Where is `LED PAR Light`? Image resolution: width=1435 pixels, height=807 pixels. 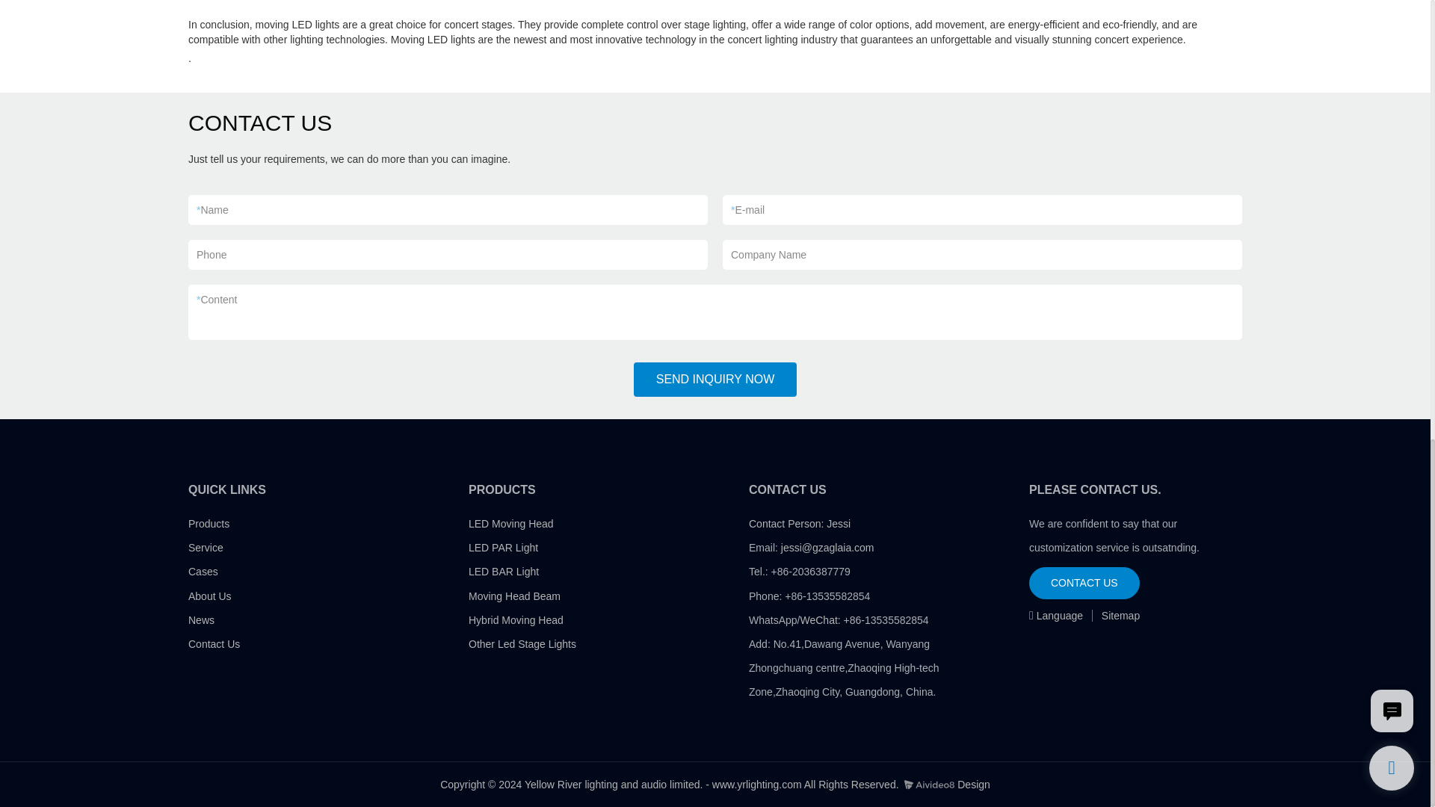
LED PAR Light is located at coordinates (504, 547).